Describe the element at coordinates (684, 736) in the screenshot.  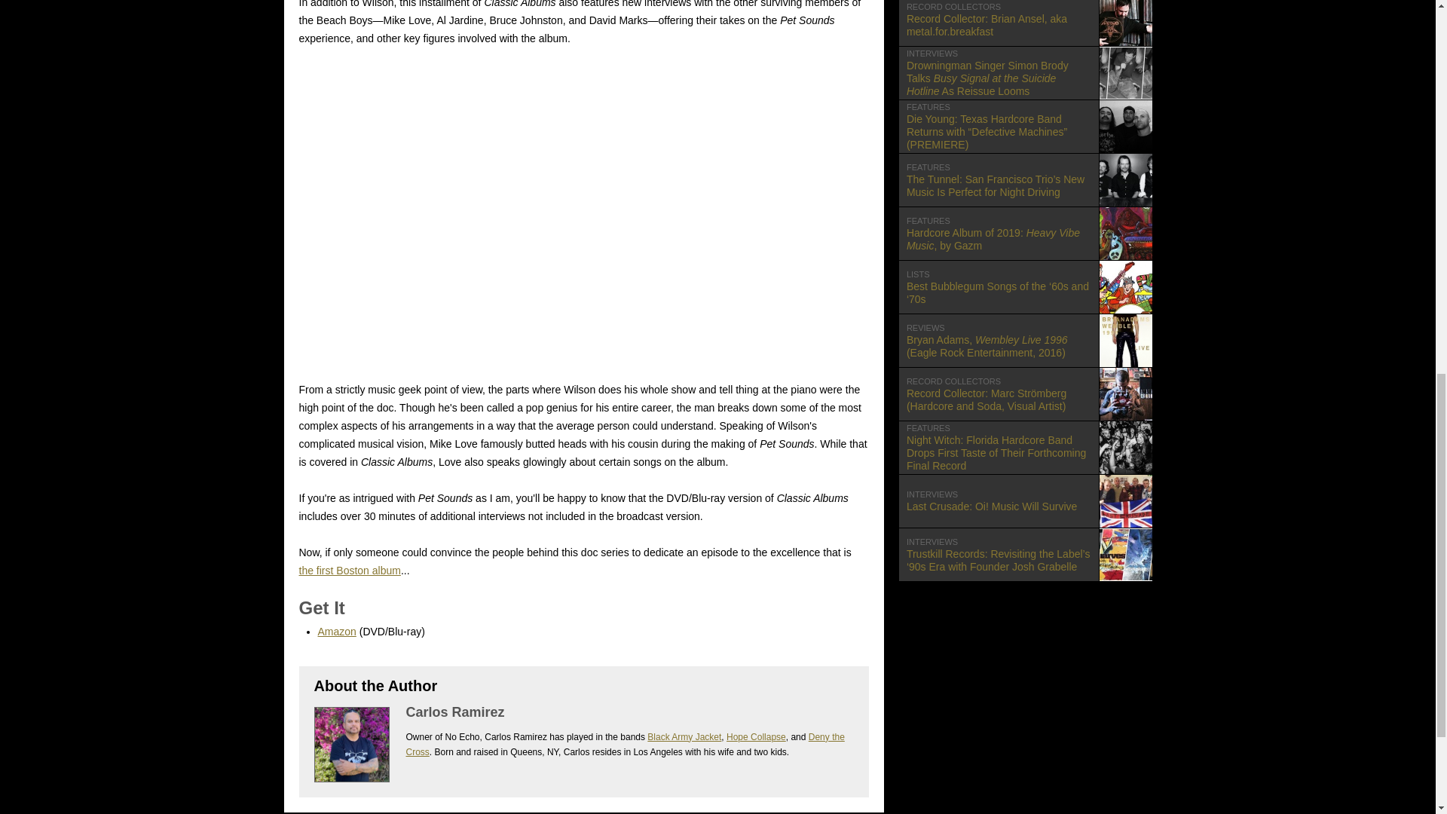
I see `Amazon` at that location.